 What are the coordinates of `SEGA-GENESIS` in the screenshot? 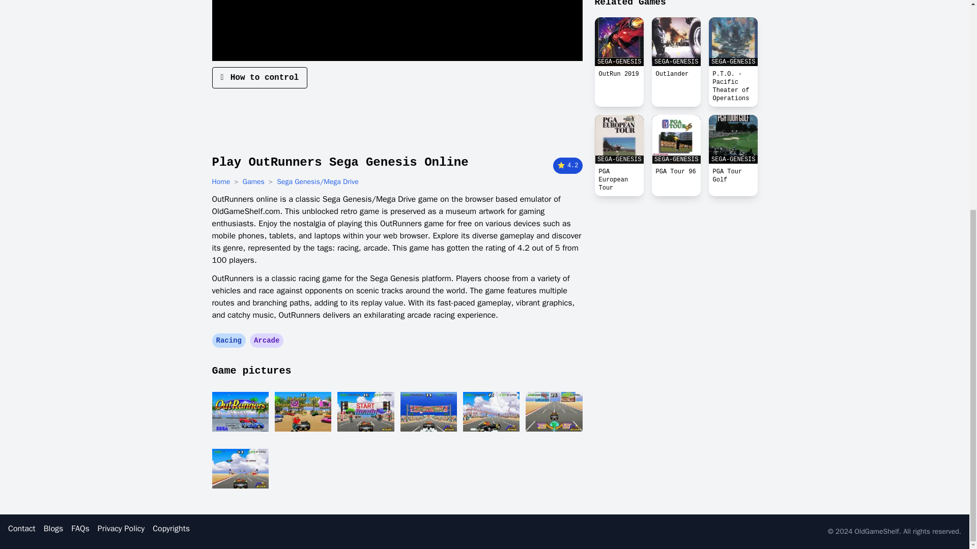 It's located at (676, 139).